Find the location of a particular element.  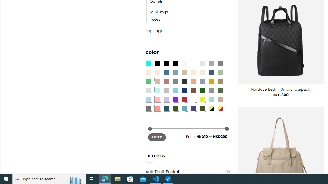

Light Green is located at coordinates (220, 72).